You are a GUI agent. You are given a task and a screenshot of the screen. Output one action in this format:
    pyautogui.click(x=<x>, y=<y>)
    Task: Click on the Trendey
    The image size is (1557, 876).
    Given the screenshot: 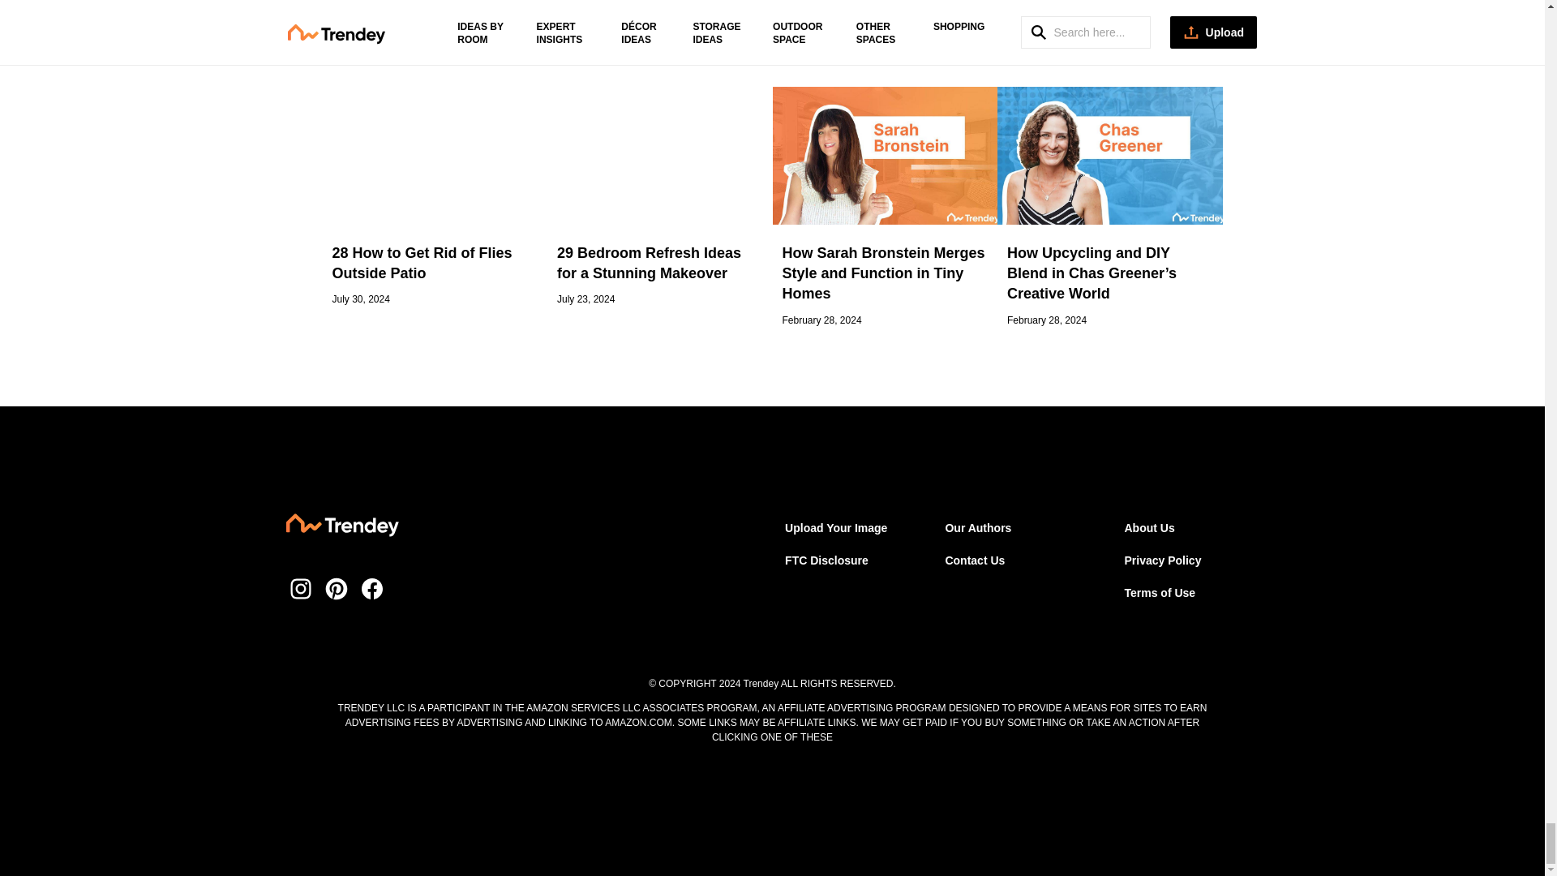 What is the action you would take?
    pyautogui.click(x=341, y=527)
    